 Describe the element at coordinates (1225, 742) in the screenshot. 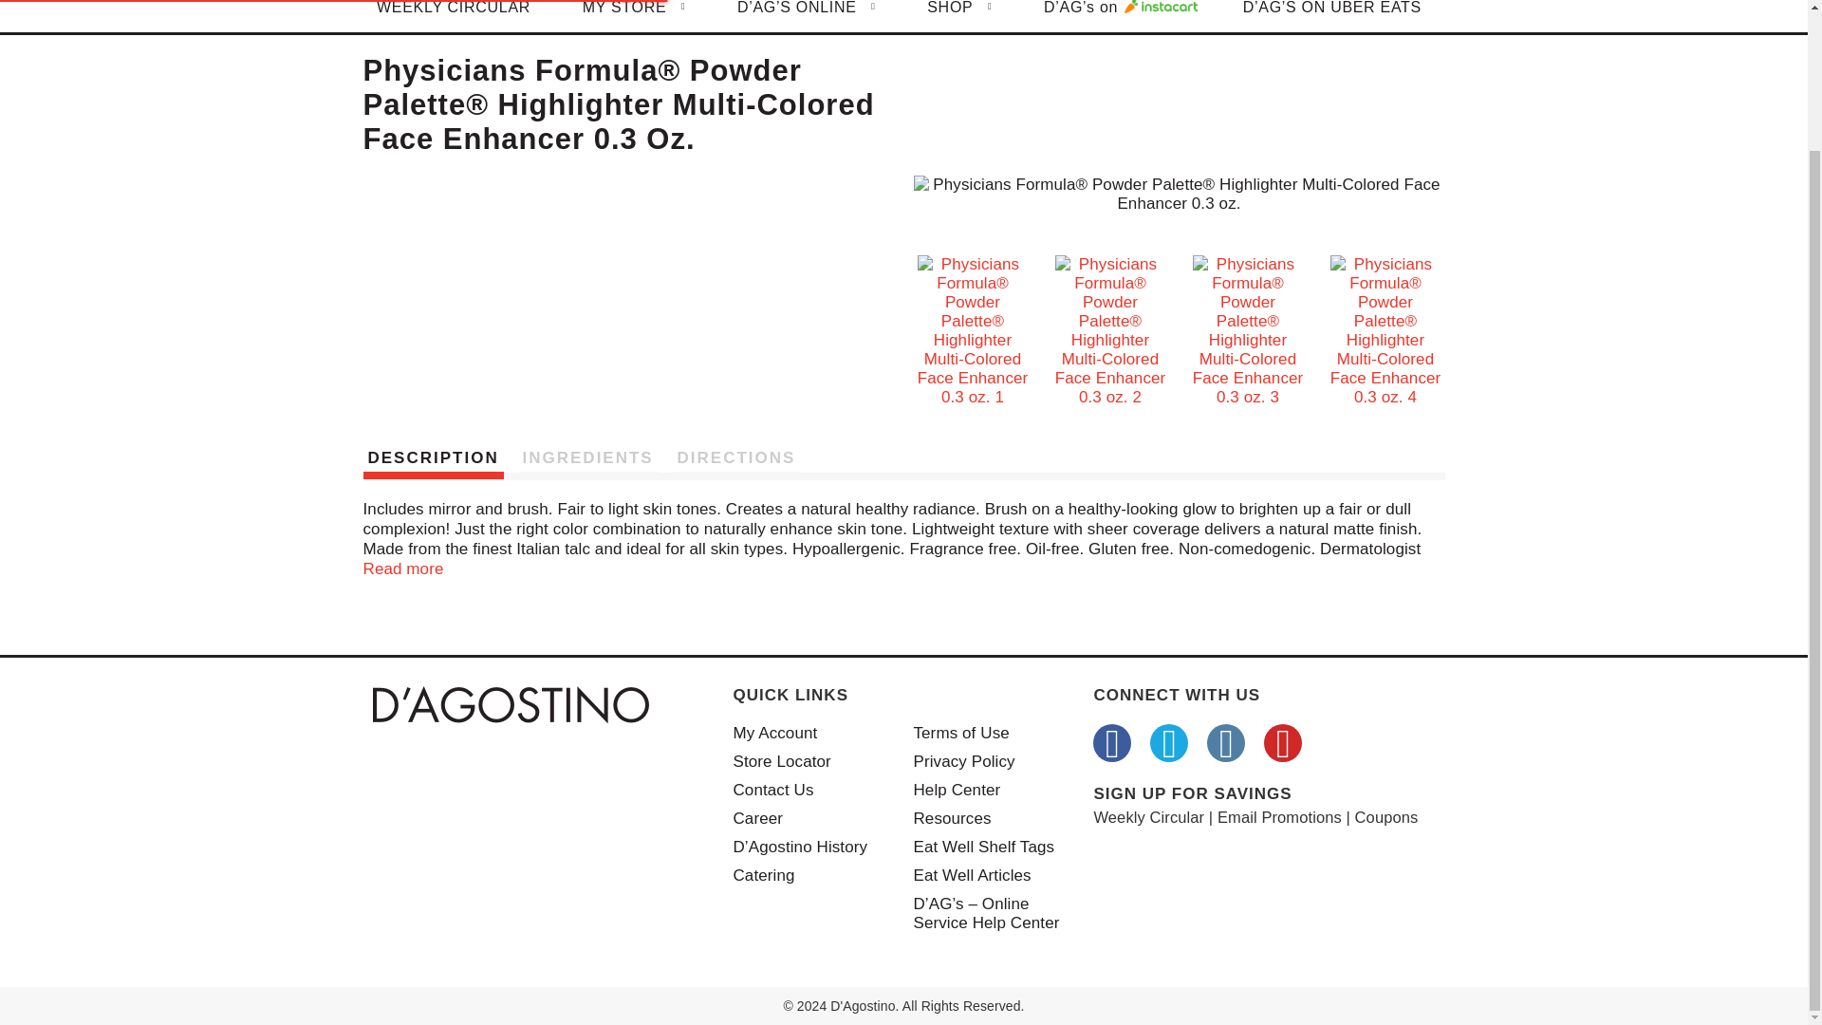

I see `instagram` at that location.